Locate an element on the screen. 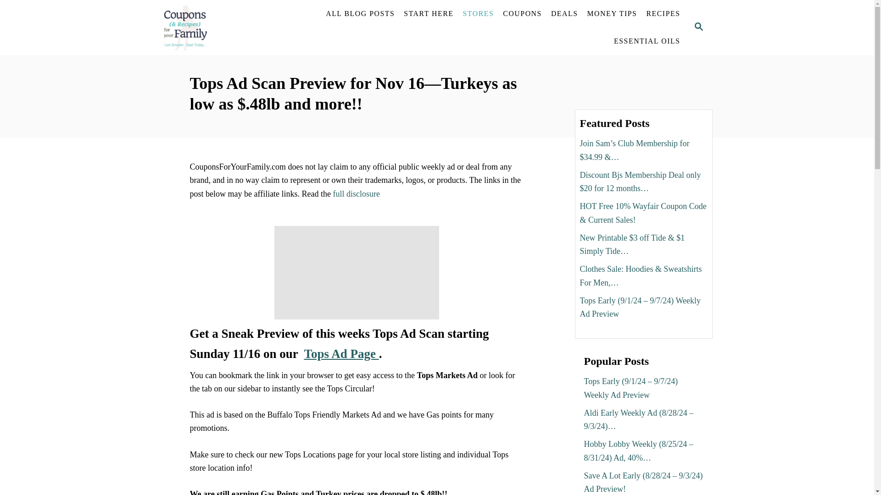  START HERE is located at coordinates (429, 13).